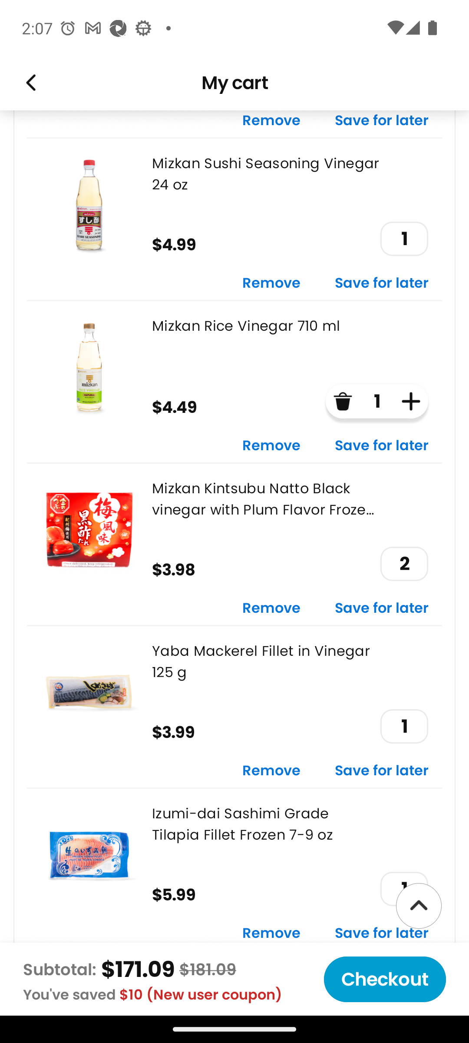 This screenshot has height=1043, width=469. I want to click on Niigata Koshihikari Rice 11 lb, so click(234, 983).